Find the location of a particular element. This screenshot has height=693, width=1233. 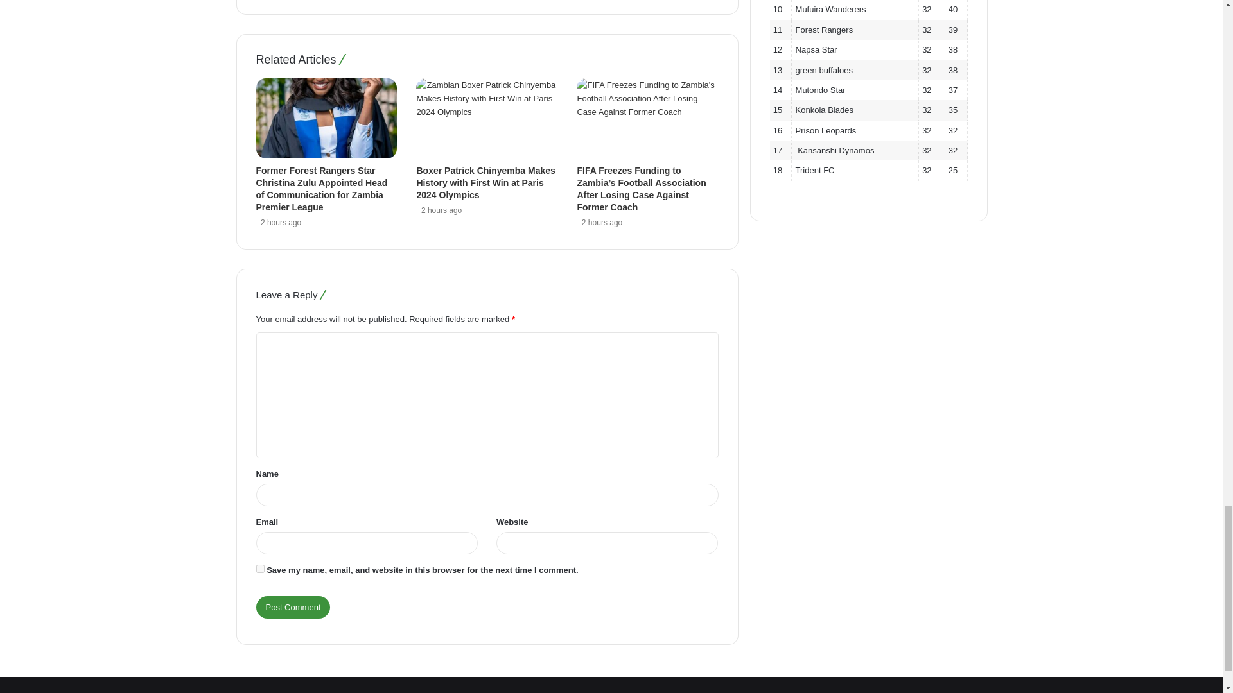

yes is located at coordinates (259, 569).